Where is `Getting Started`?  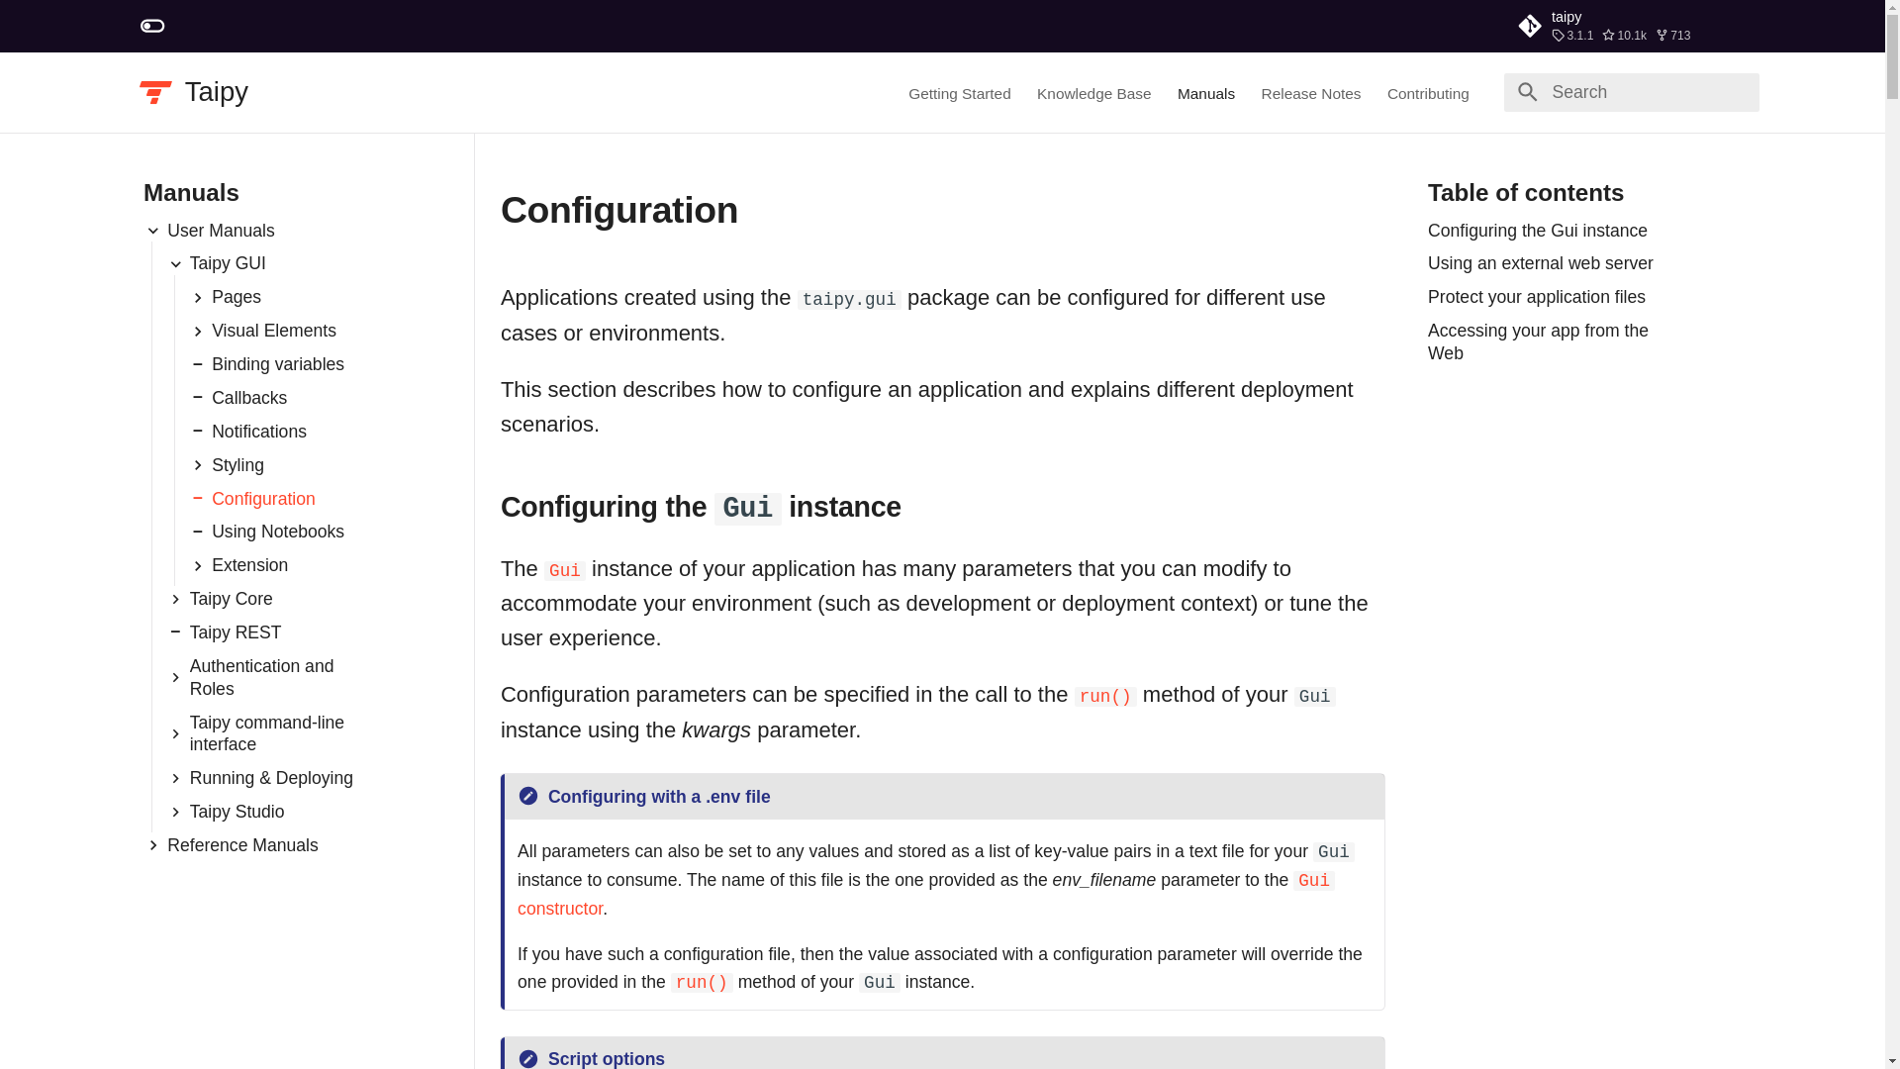 Getting Started is located at coordinates (959, 93).